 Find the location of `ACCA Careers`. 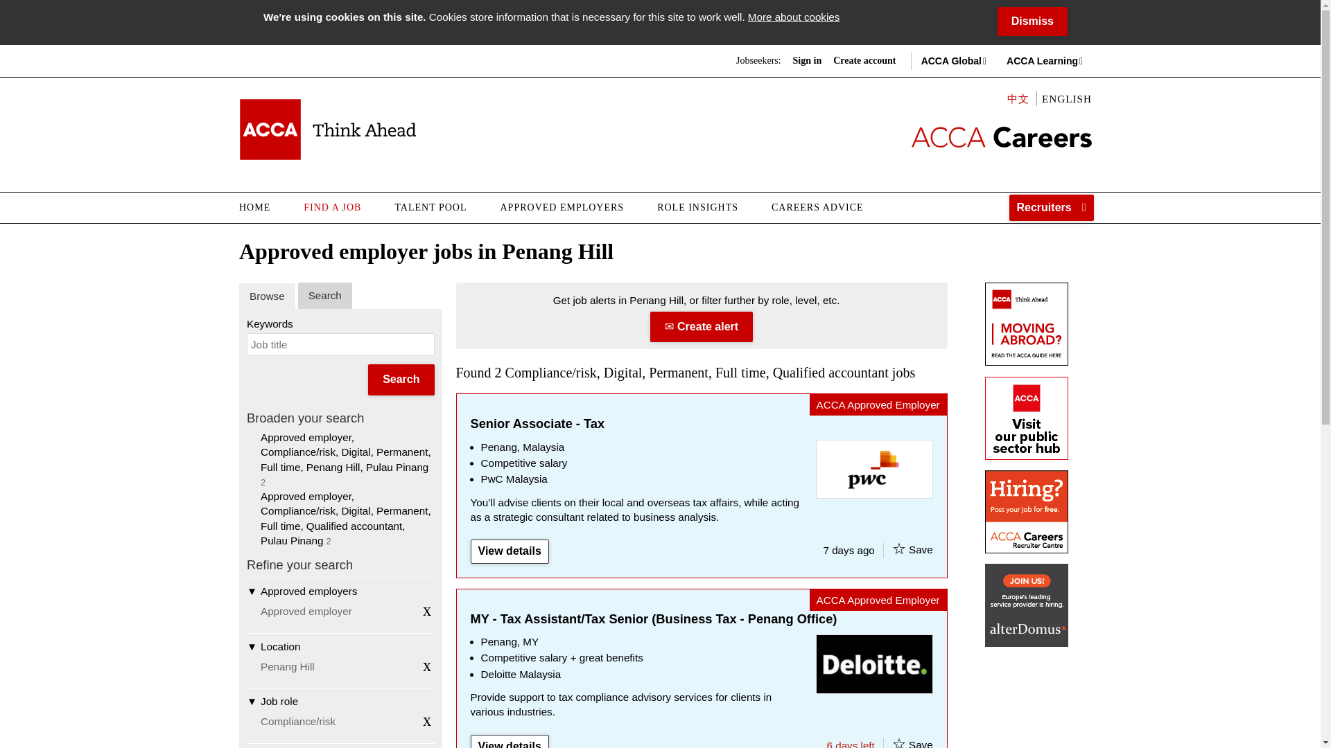

ACCA Careers is located at coordinates (327, 129).